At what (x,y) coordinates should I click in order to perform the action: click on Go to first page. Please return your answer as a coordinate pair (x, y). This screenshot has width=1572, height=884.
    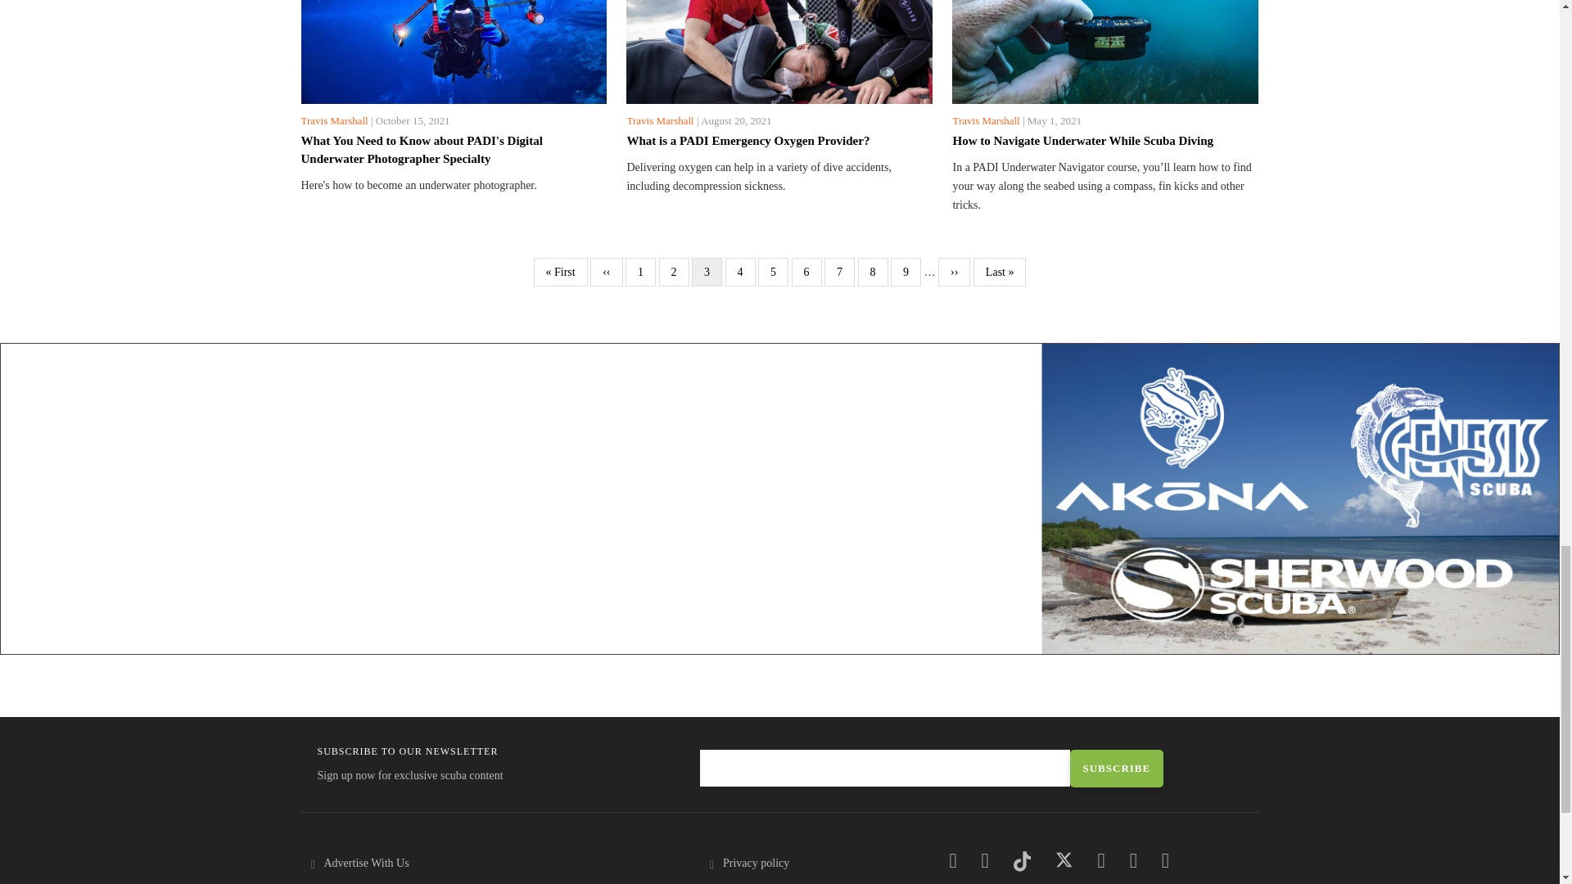
    Looking at the image, I should click on (561, 272).